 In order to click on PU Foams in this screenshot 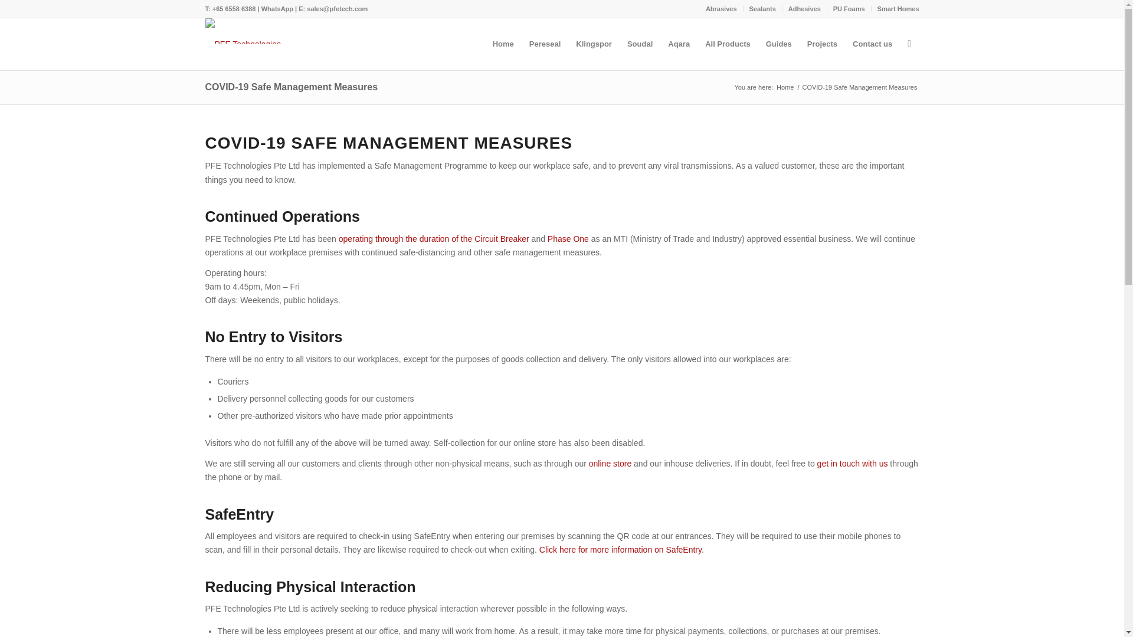, I will do `click(849, 9)`.